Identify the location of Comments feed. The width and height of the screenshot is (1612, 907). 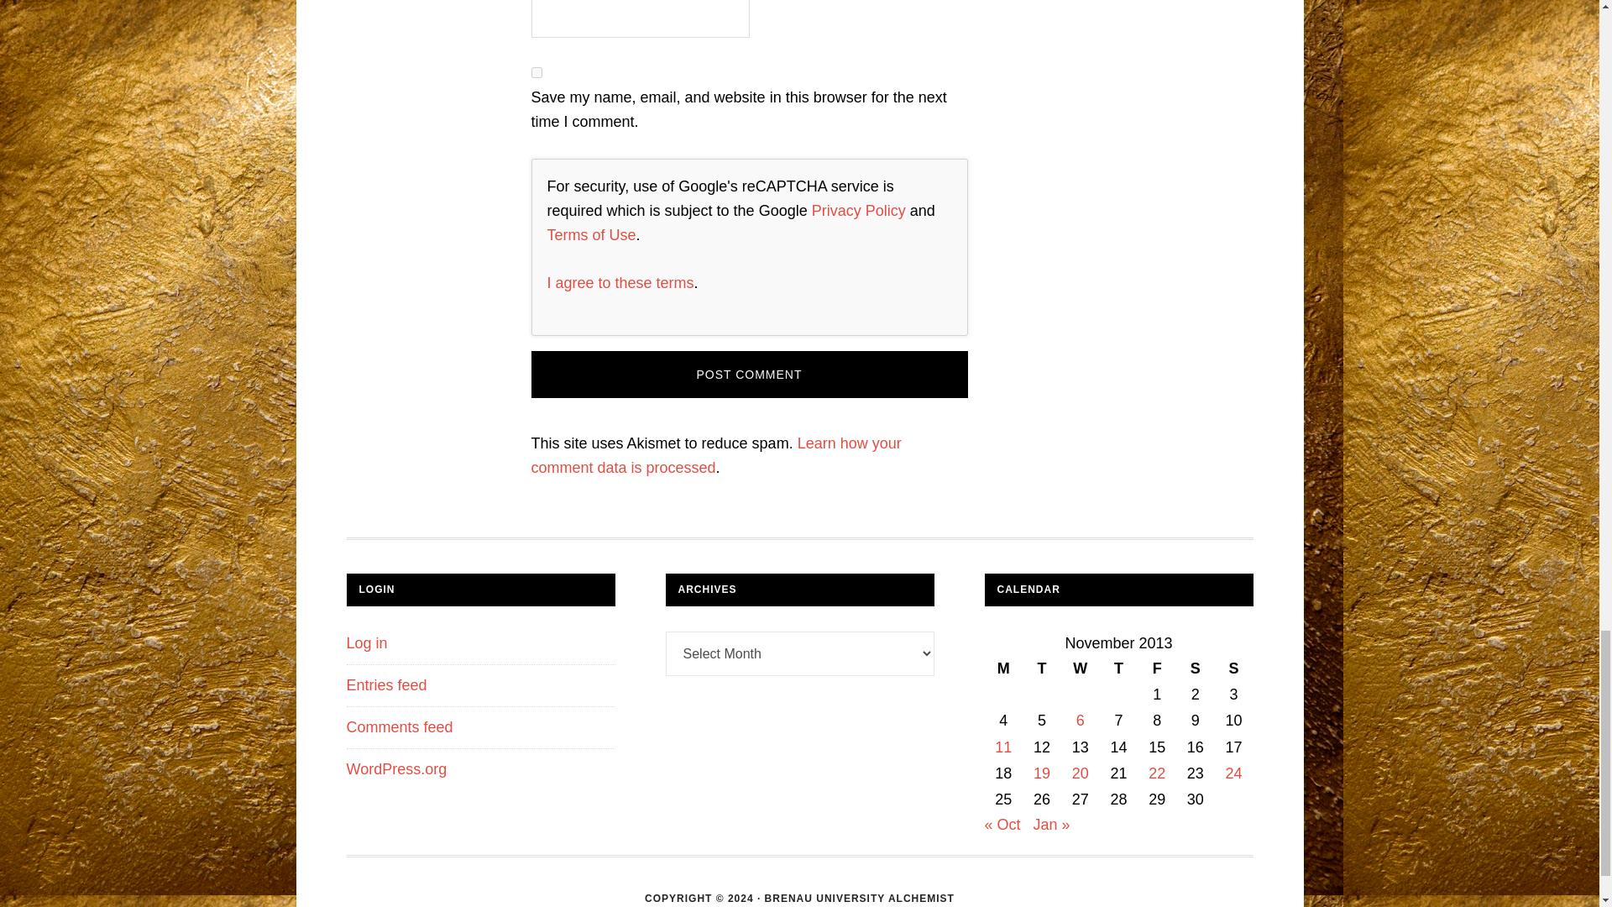
(400, 727).